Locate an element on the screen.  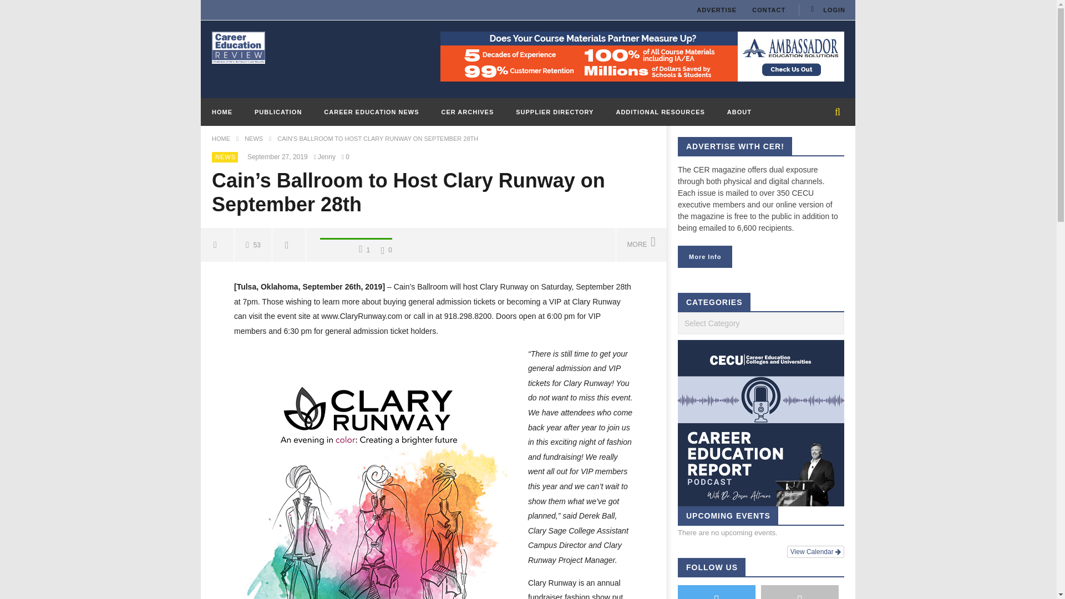
CONTACT is located at coordinates (769, 10).